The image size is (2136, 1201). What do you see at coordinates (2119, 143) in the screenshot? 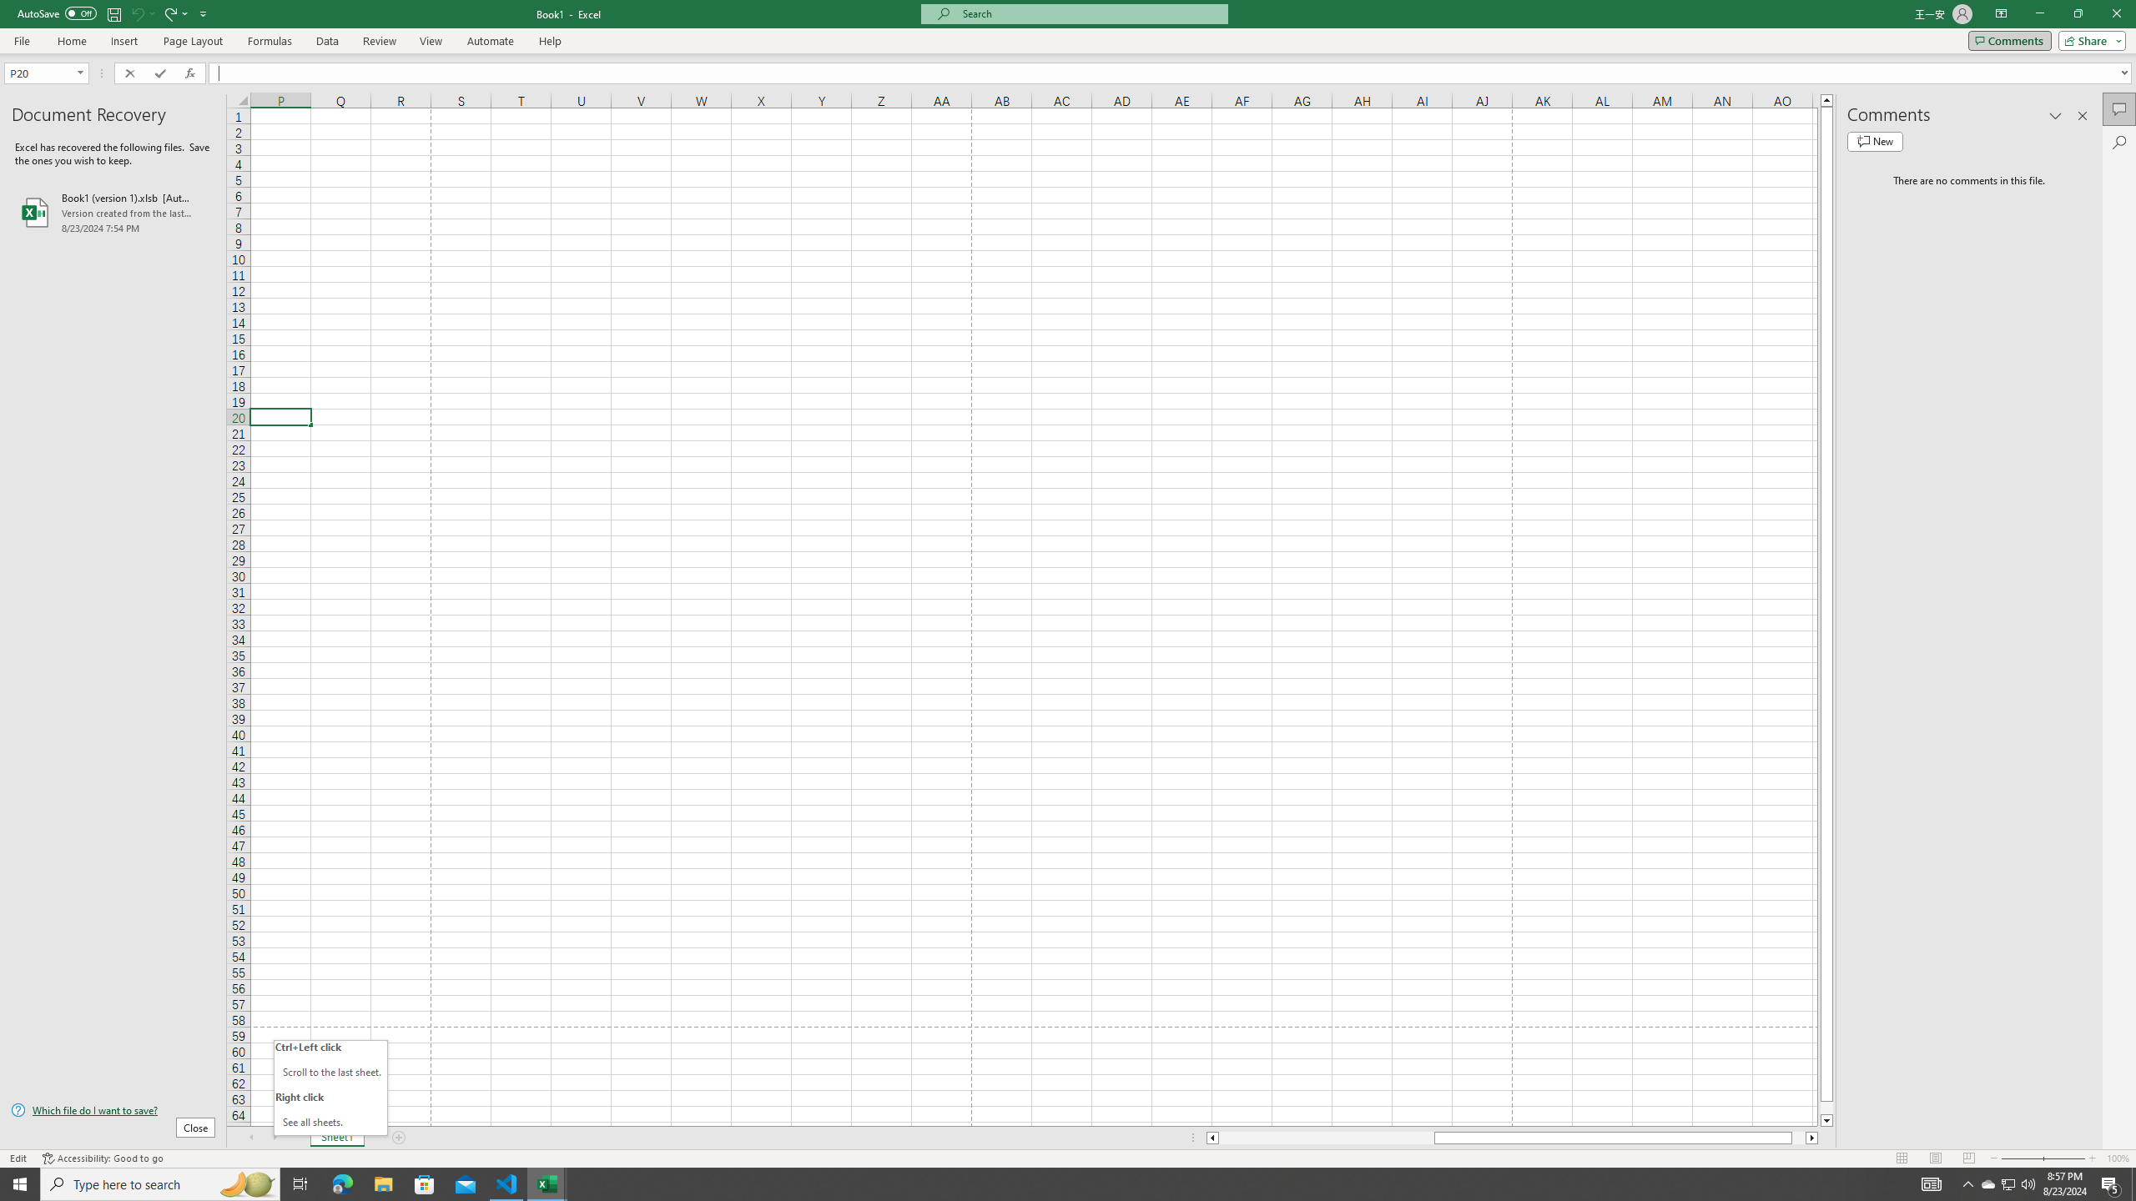
I see `Search` at bounding box center [2119, 143].